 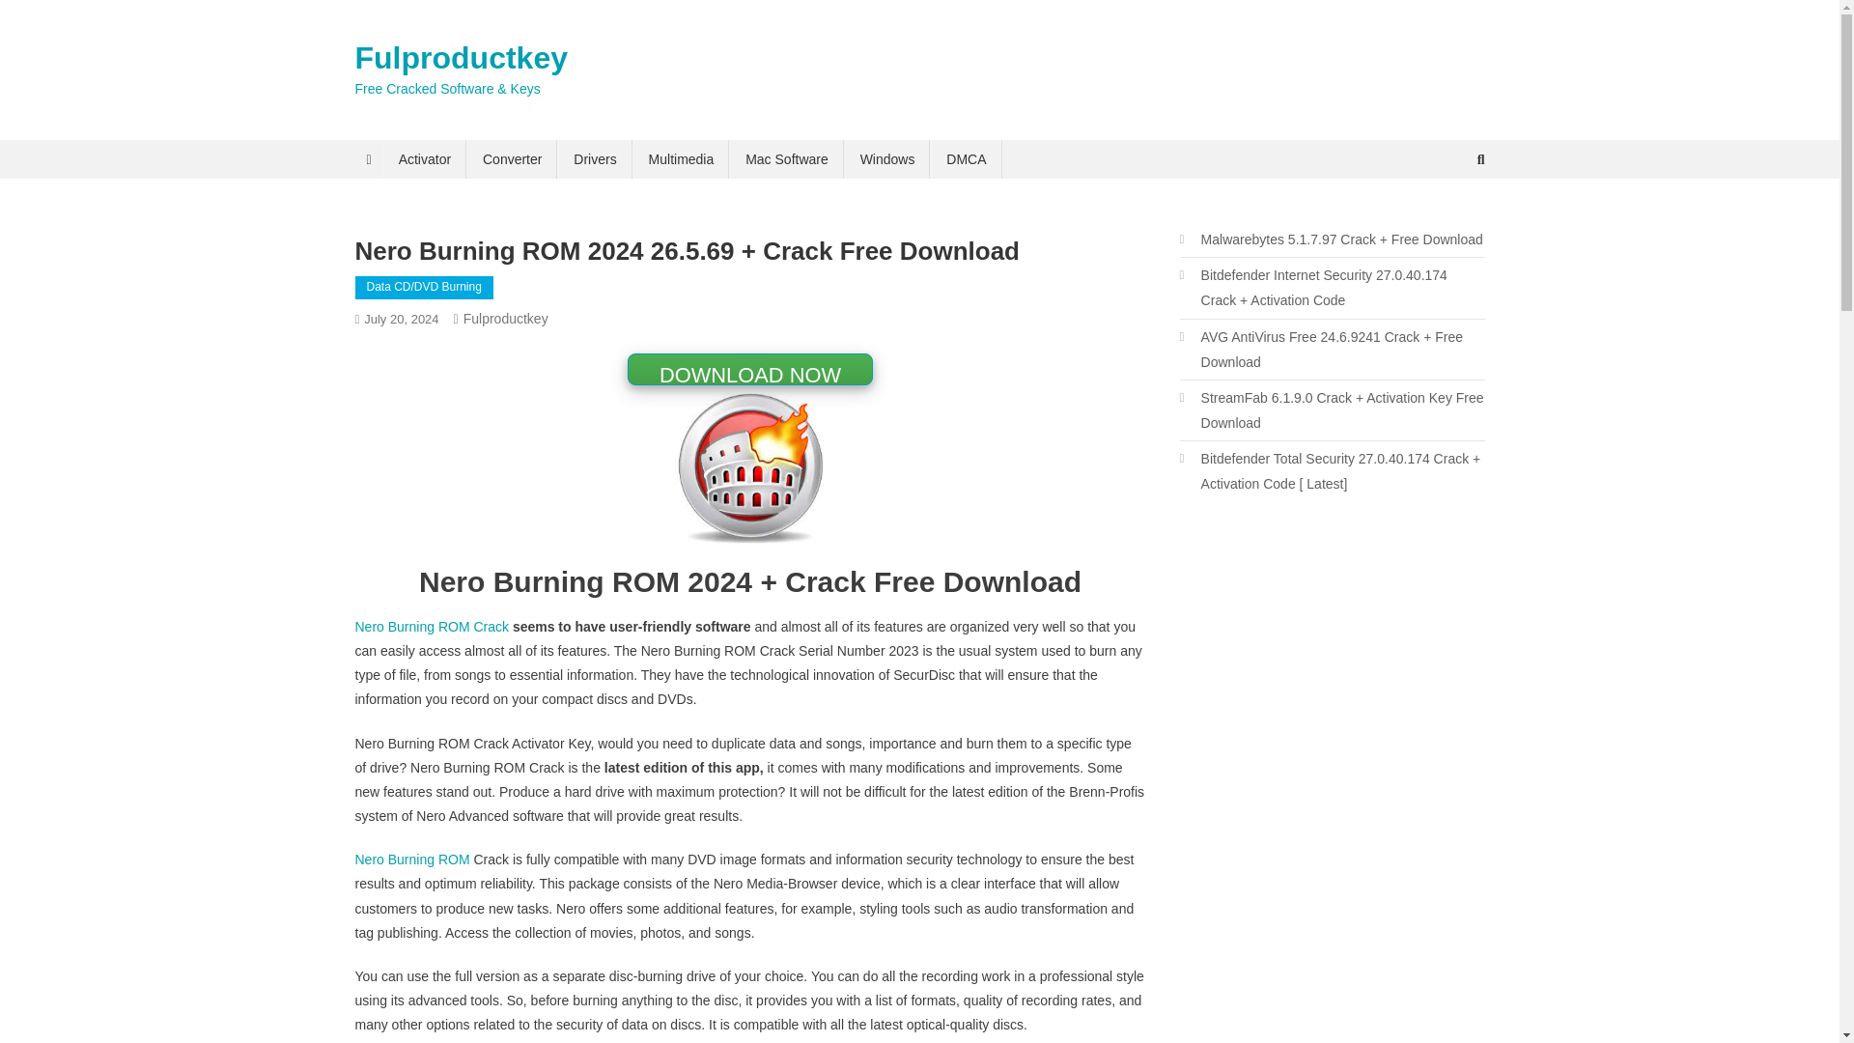 I want to click on Fulproductkey, so click(x=462, y=58).